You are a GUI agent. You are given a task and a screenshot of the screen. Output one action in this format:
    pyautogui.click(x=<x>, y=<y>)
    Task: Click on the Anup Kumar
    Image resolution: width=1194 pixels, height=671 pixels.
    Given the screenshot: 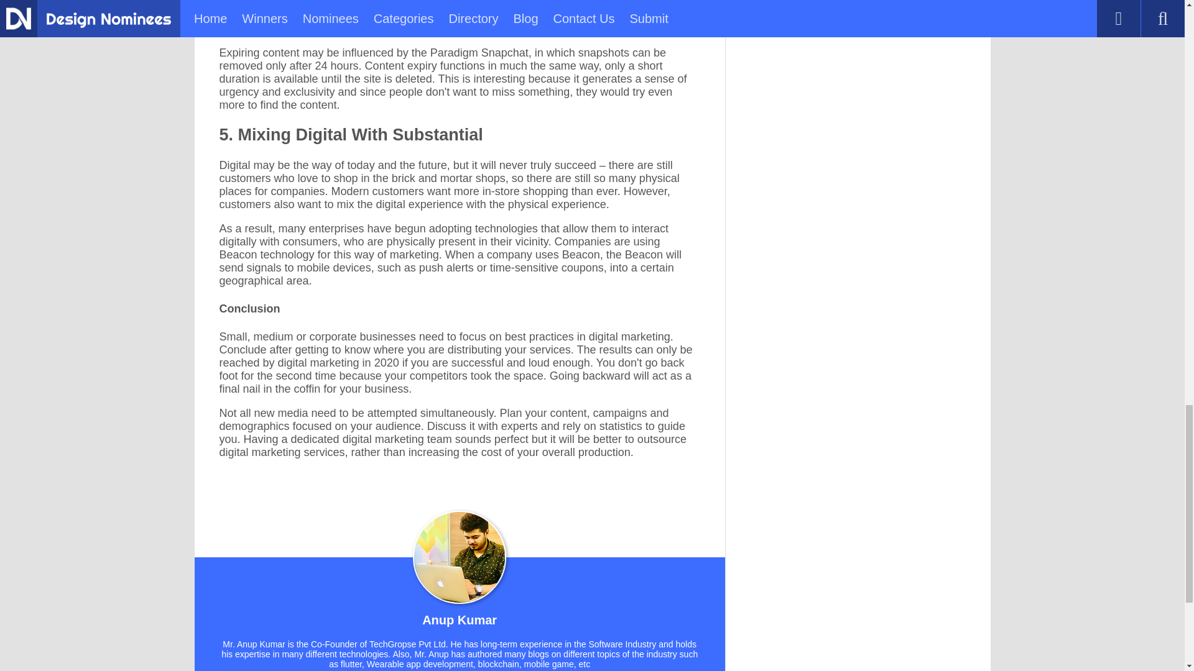 What is the action you would take?
    pyautogui.click(x=459, y=622)
    